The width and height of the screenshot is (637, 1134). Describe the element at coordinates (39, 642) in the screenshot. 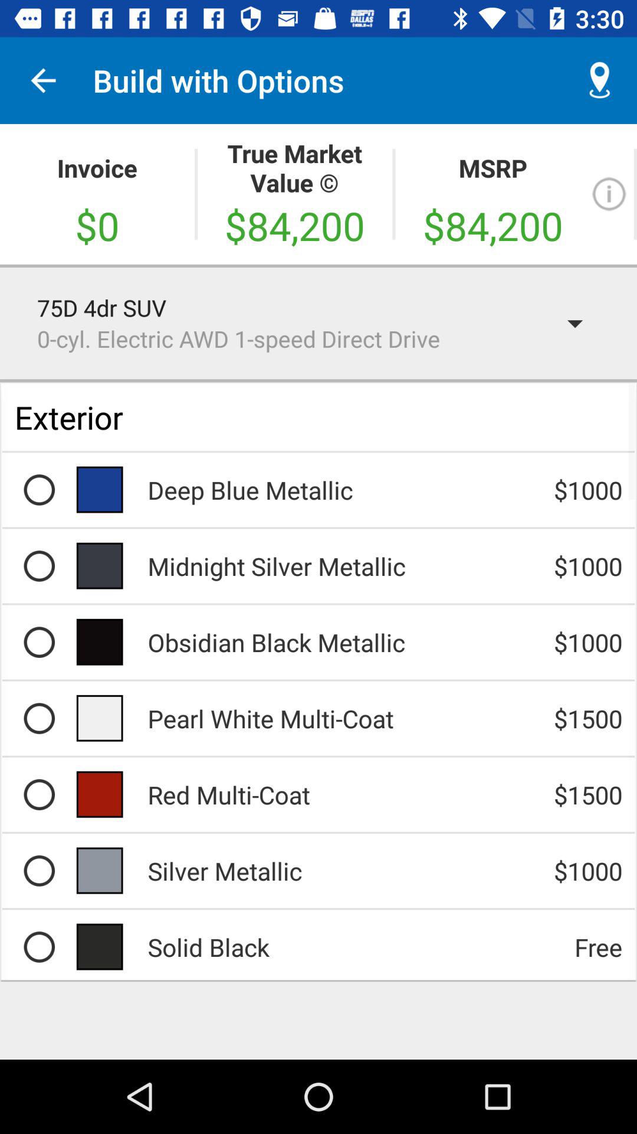

I see `select color option` at that location.